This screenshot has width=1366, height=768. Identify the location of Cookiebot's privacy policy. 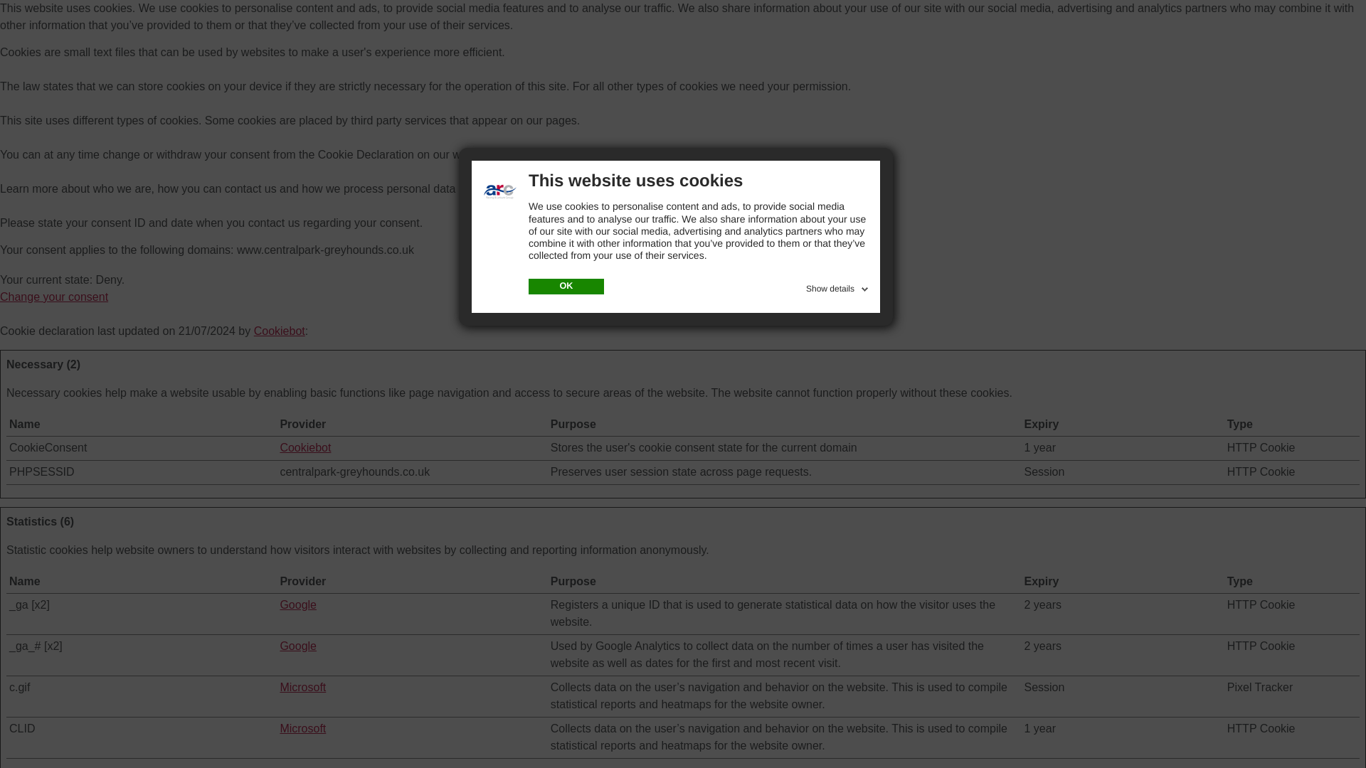
(305, 448).